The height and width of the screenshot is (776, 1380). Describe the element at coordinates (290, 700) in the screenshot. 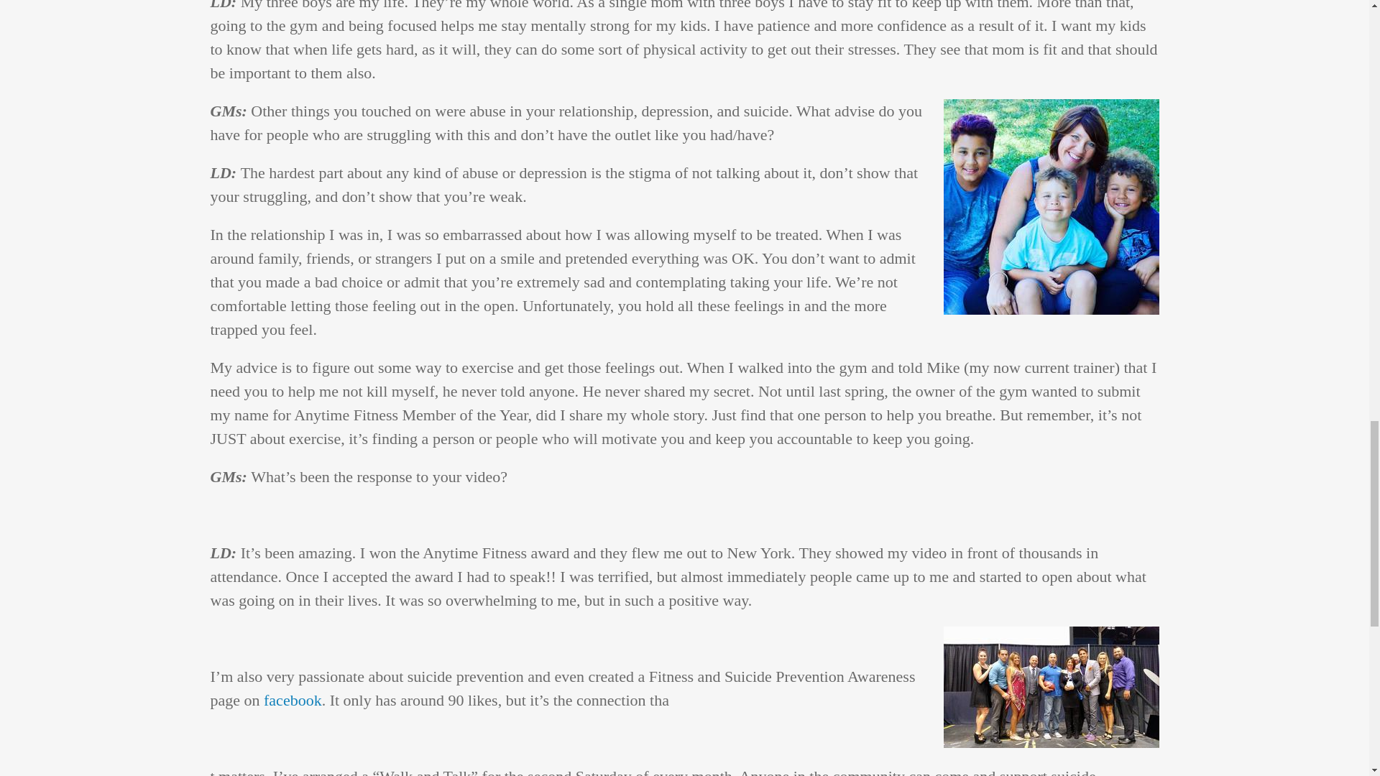

I see ` facebook` at that location.